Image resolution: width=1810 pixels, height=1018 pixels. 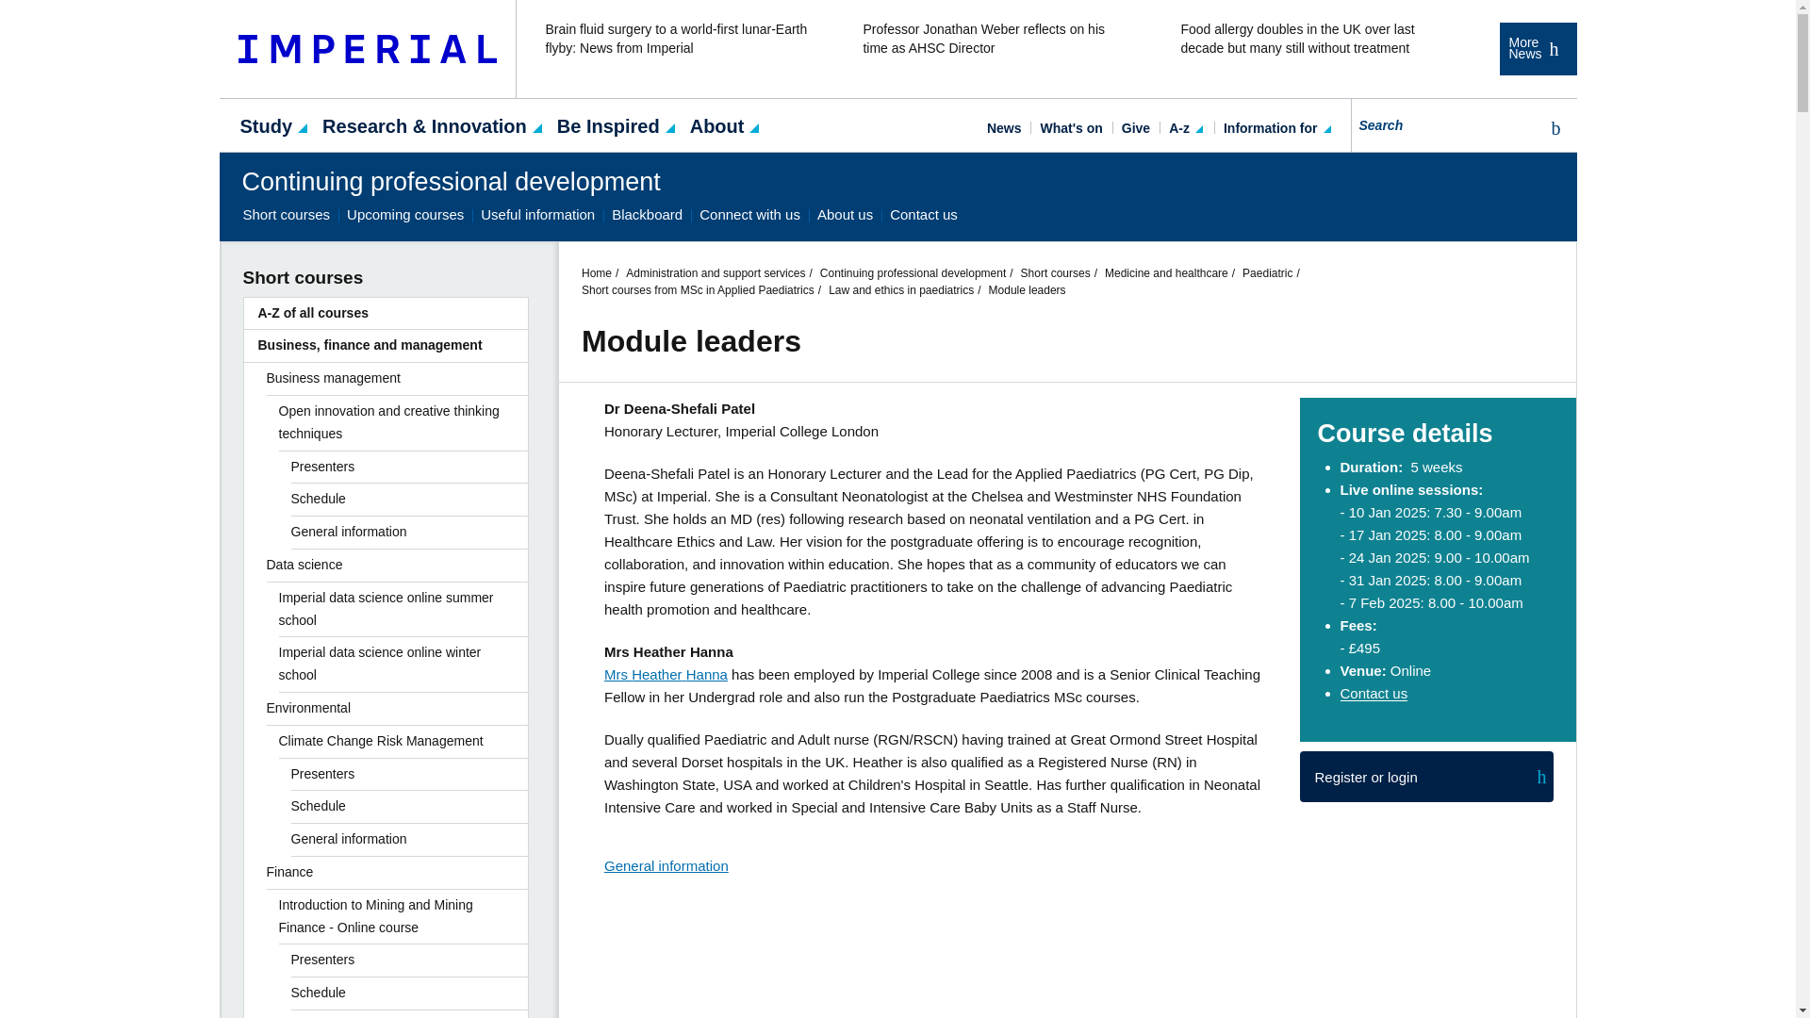 What do you see at coordinates (1537, 48) in the screenshot?
I see `More News` at bounding box center [1537, 48].